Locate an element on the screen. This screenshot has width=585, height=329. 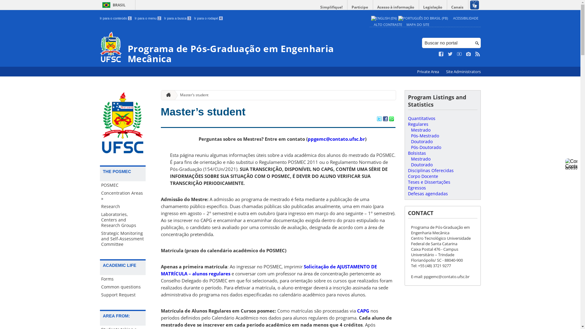
MAPA DO SITE is located at coordinates (418, 24).